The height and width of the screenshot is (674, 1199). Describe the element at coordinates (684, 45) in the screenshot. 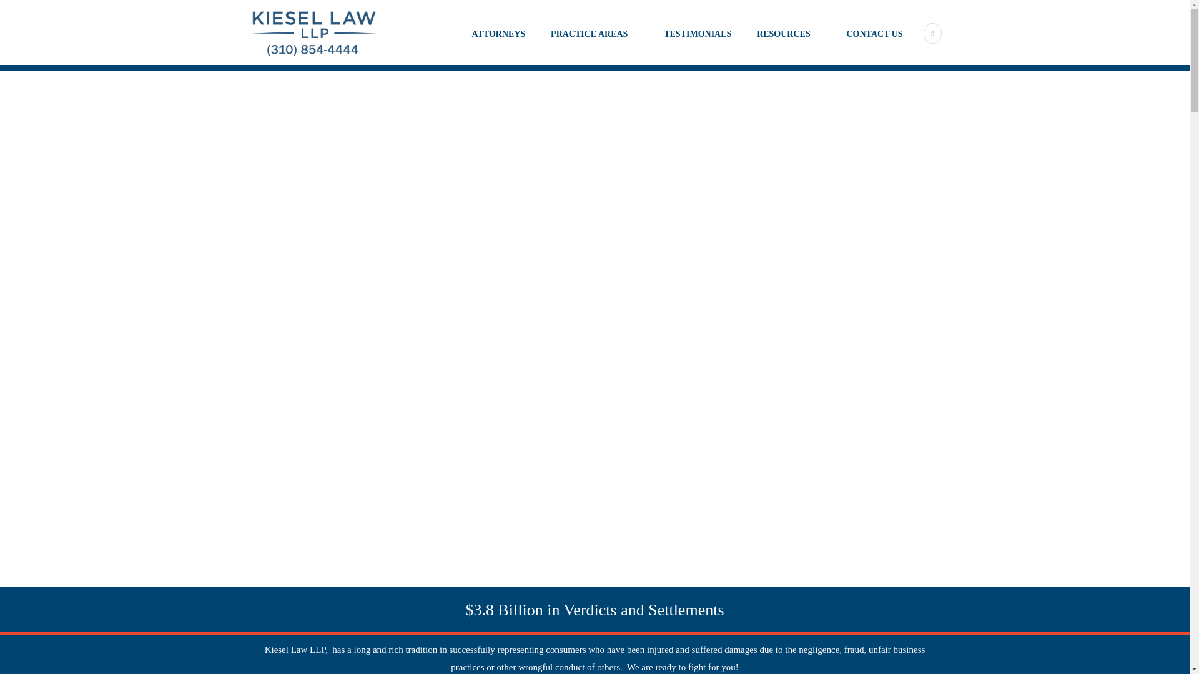

I see `TESTIMONIALS` at that location.